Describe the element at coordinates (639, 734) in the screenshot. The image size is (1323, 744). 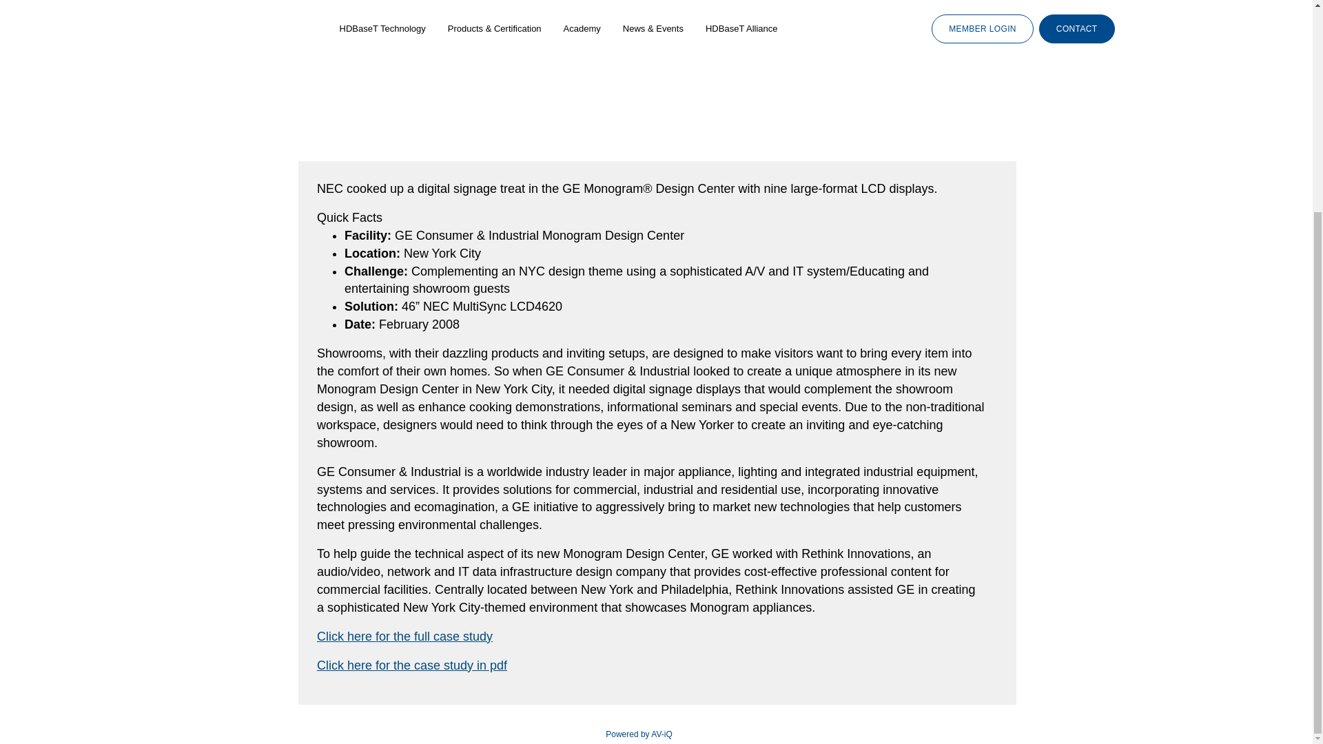
I see `Powered by AV-iQ` at that location.